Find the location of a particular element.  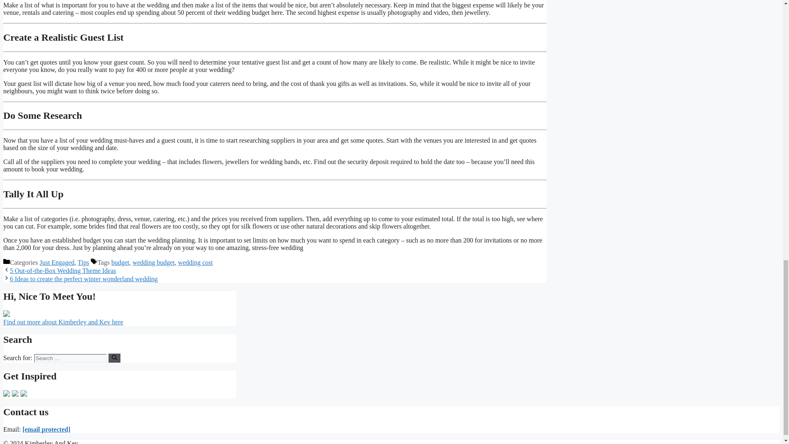

wedding cost is located at coordinates (196, 262).